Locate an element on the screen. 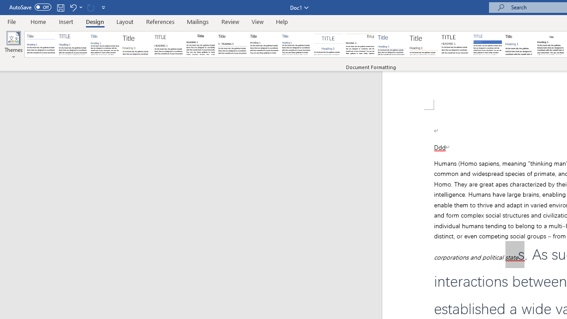  Shaded is located at coordinates (487, 44).